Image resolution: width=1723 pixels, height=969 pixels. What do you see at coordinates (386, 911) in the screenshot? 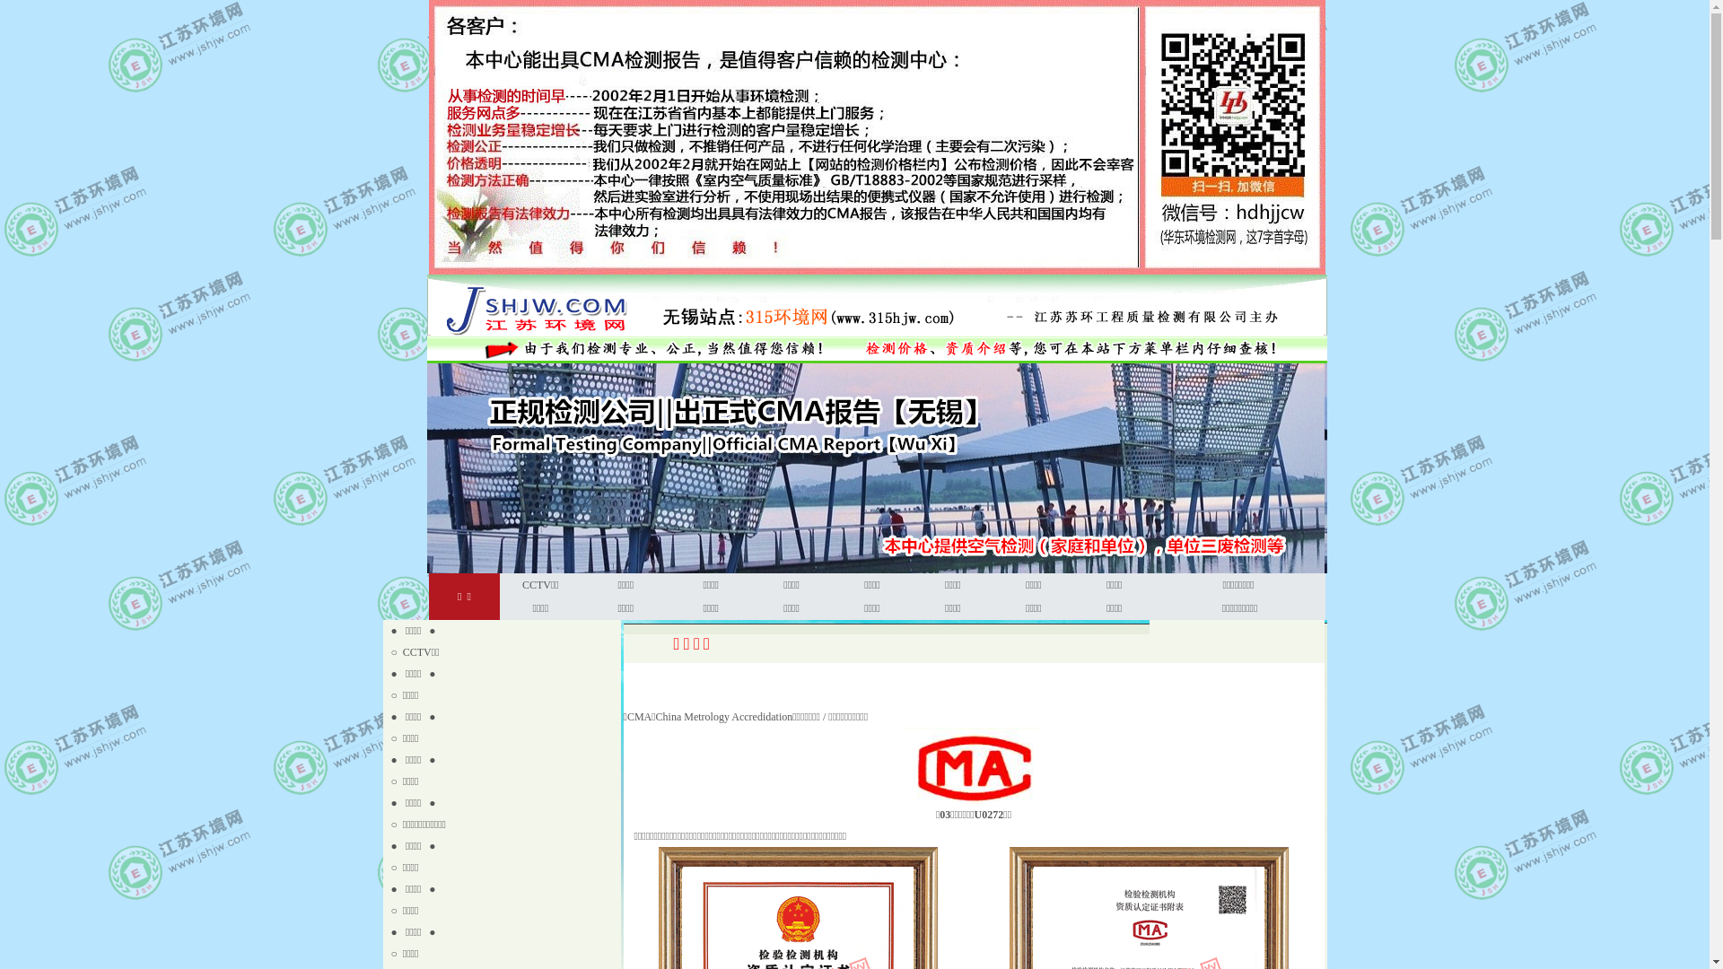
I see `   ` at bounding box center [386, 911].